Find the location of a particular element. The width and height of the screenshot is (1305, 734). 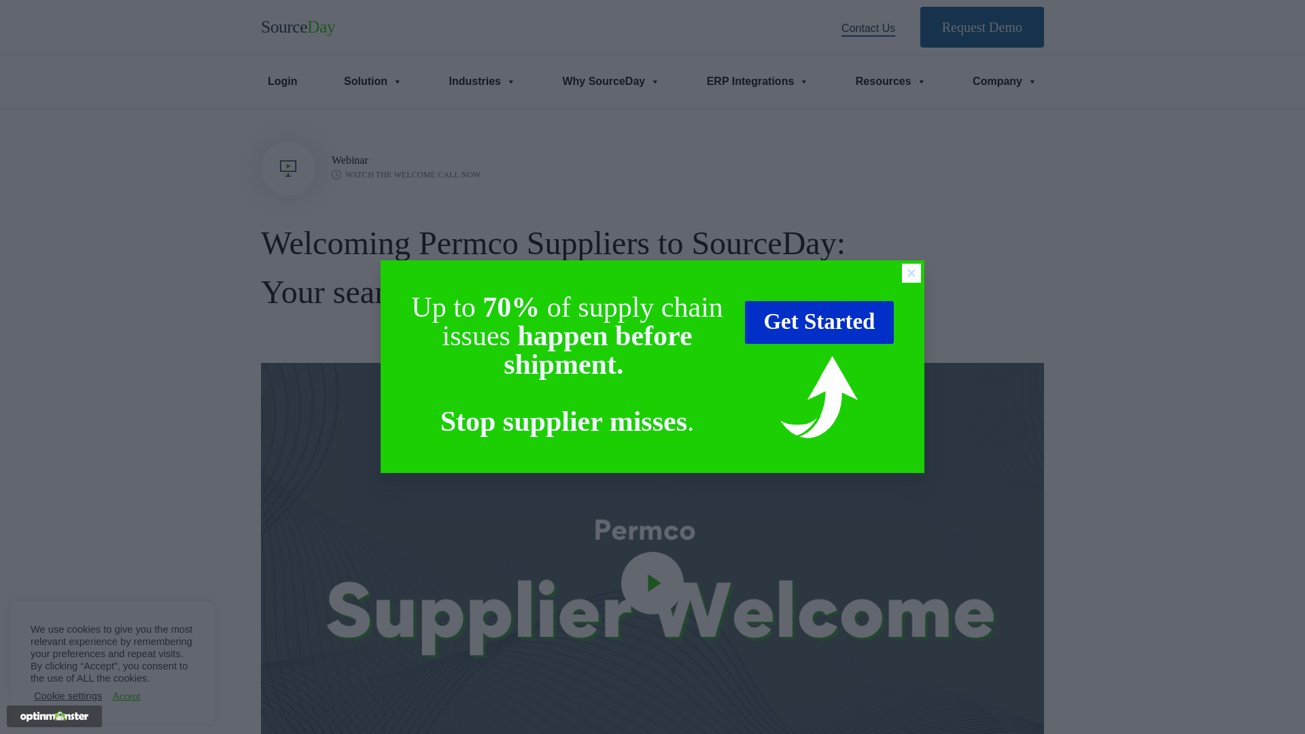

ERP Integrations is located at coordinates (758, 82).